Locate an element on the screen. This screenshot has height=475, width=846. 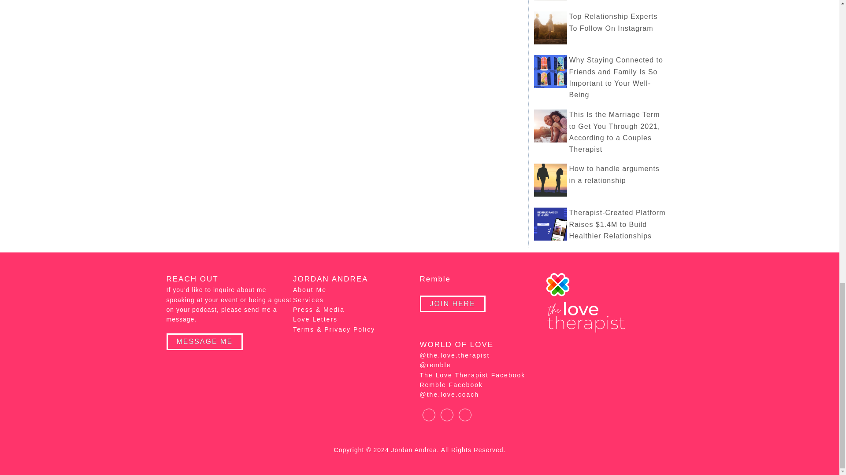
The Love Therapist Facebook is located at coordinates (472, 375).